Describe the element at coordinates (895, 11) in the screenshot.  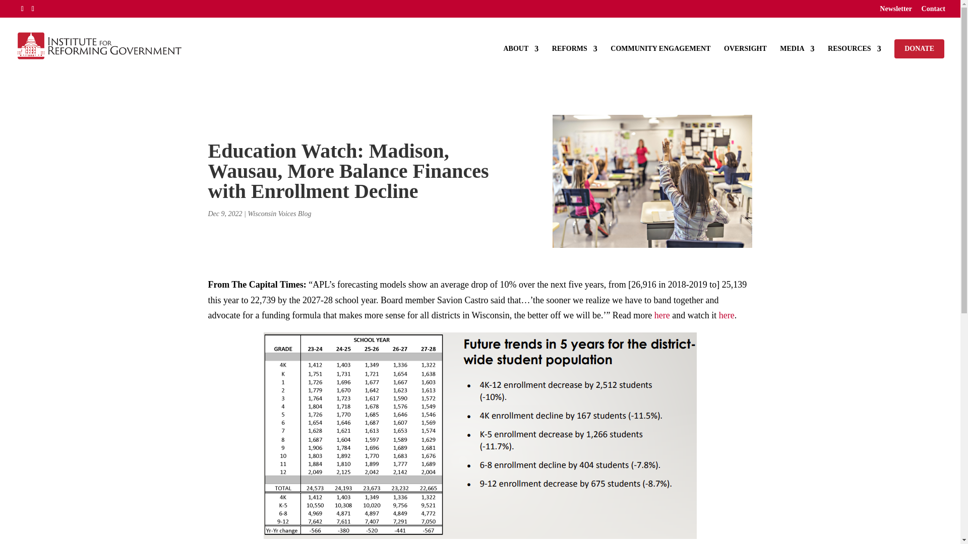
I see `Newsletter` at that location.